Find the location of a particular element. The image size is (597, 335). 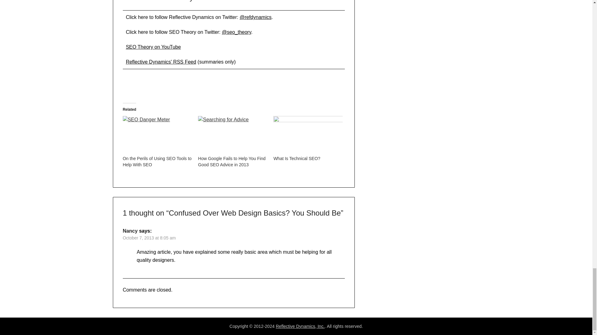

What Is Technical SEO? is located at coordinates (297, 159).